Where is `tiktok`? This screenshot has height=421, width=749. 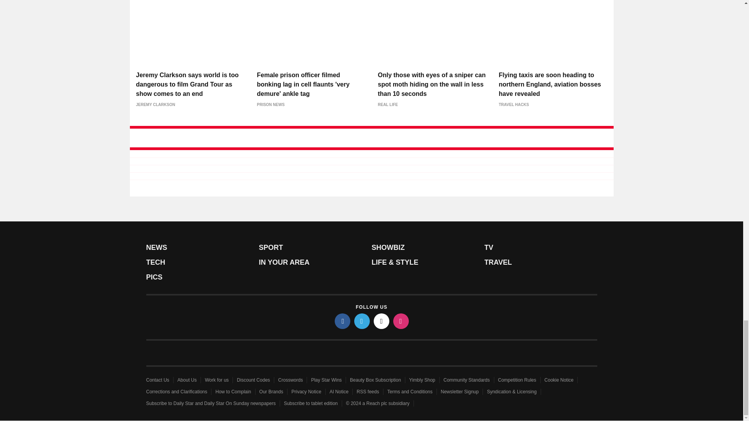
tiktok is located at coordinates (382, 321).